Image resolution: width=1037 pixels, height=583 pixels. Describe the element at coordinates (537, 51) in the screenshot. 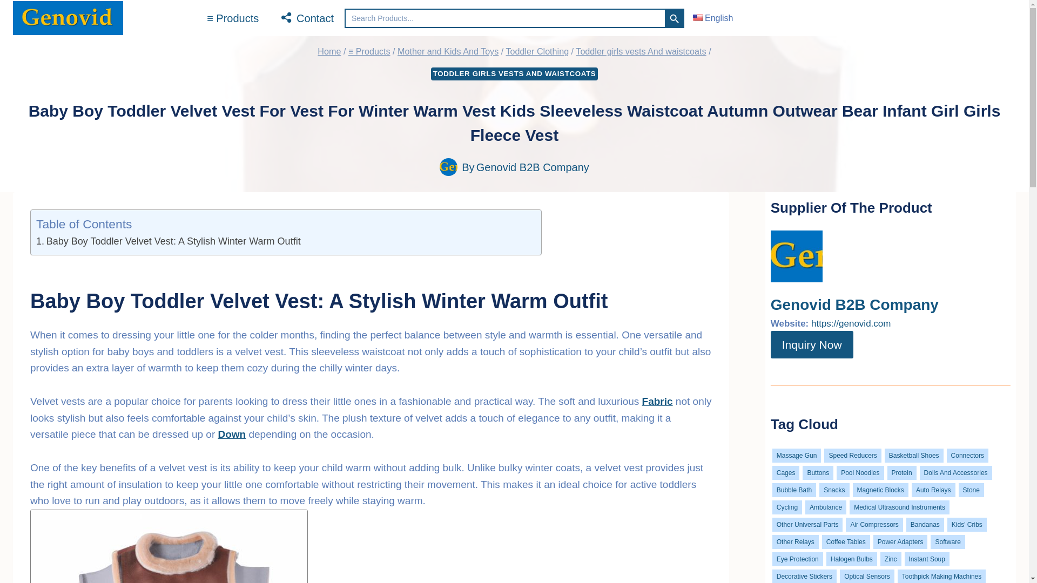

I see `Toddler Clothing` at that location.